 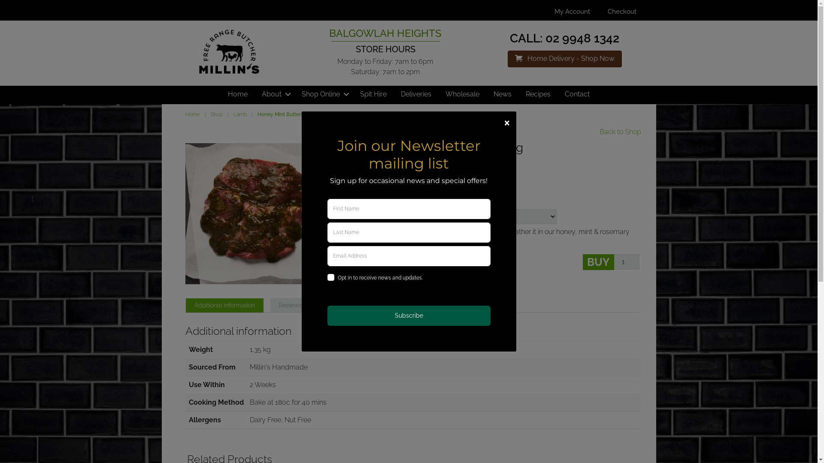 I want to click on Back to Shop, so click(x=620, y=132).